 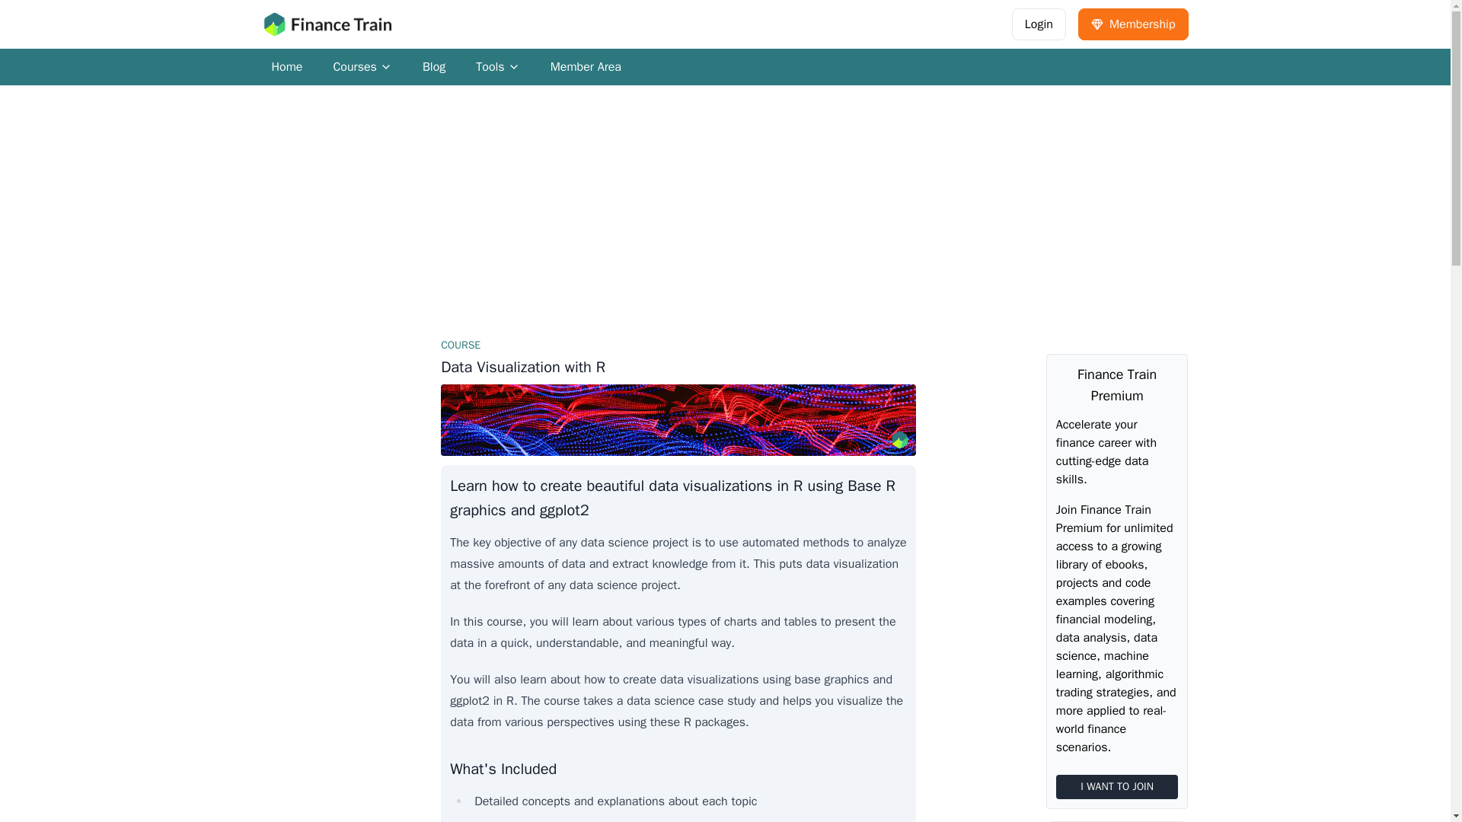 I want to click on Member Area, so click(x=1133, y=24).